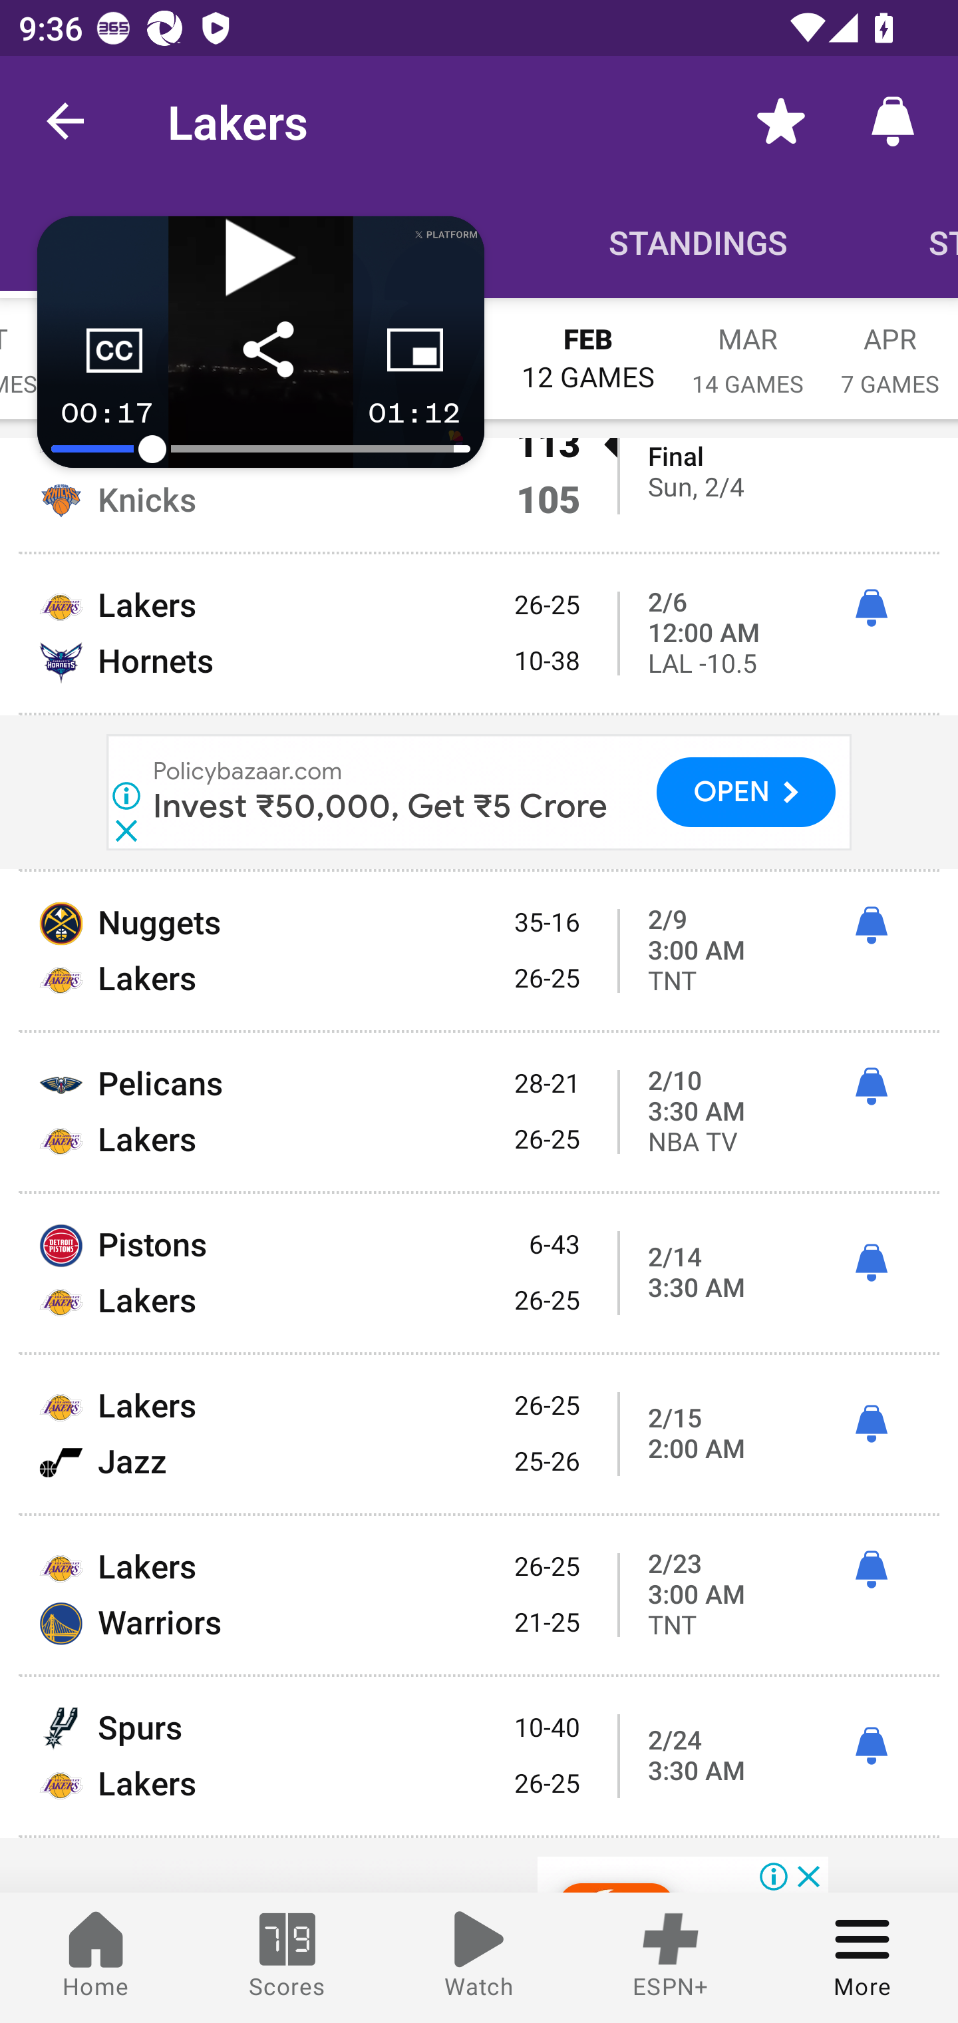 The height and width of the screenshot is (2023, 958). Describe the element at coordinates (479, 494) in the screenshot. I see `Lakers 113  Knicks 105 Final Sun, 2/4` at that location.